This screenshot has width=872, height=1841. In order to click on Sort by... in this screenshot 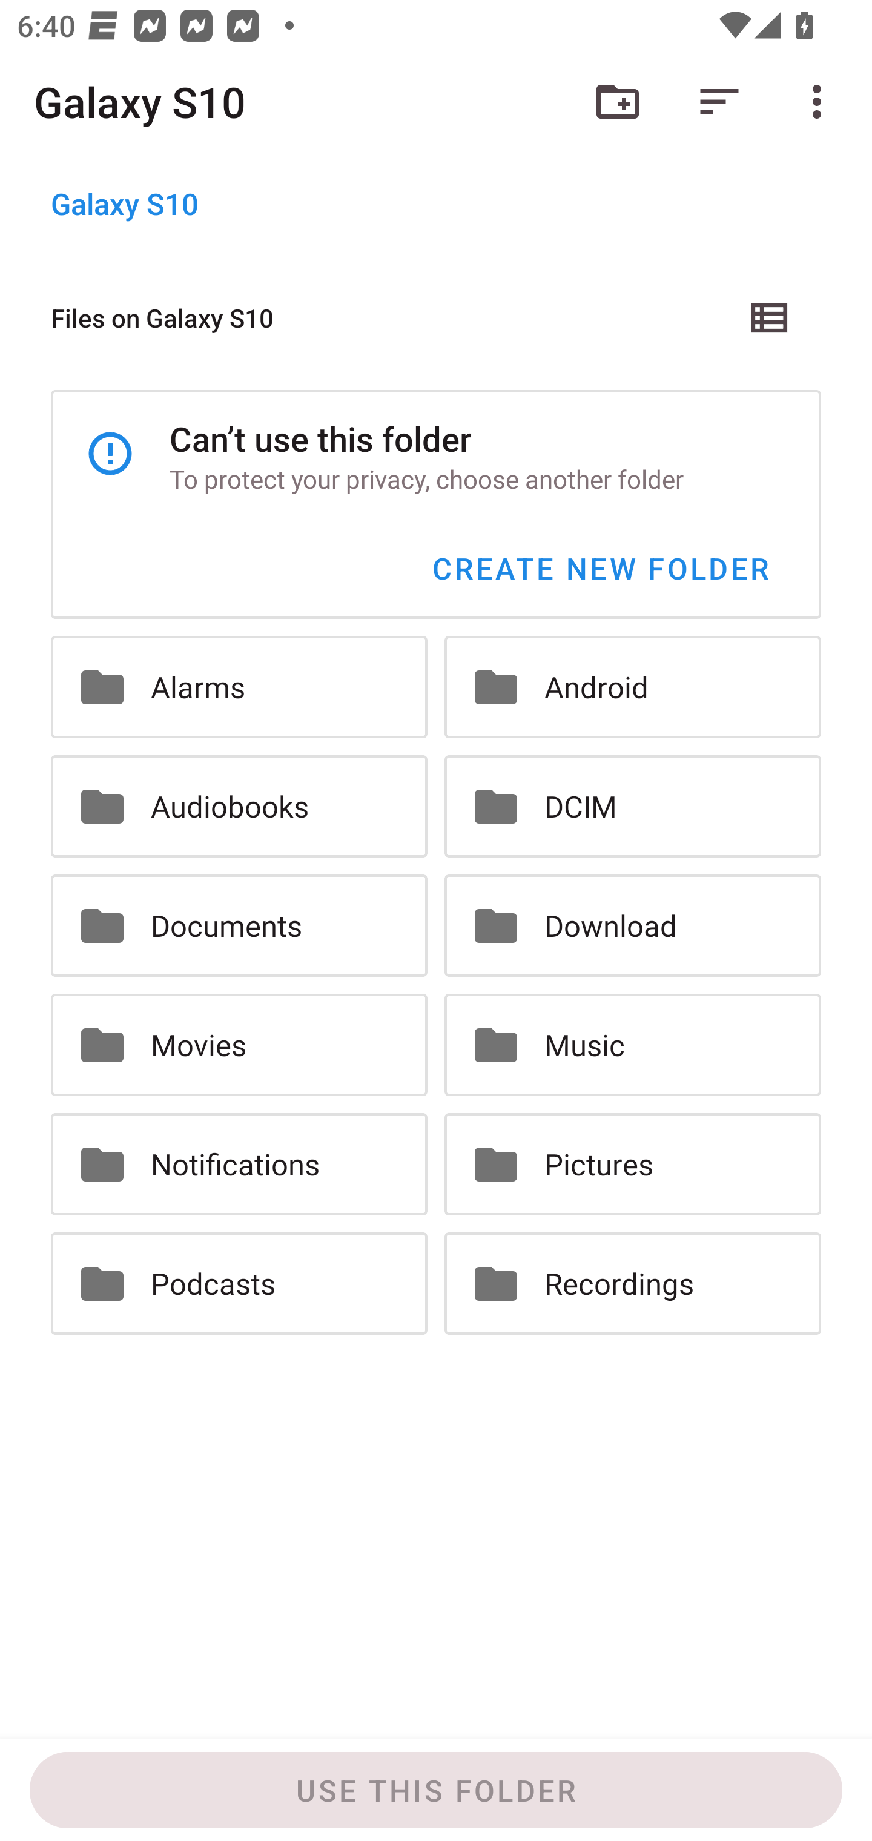, I will do `click(719, 102)`.